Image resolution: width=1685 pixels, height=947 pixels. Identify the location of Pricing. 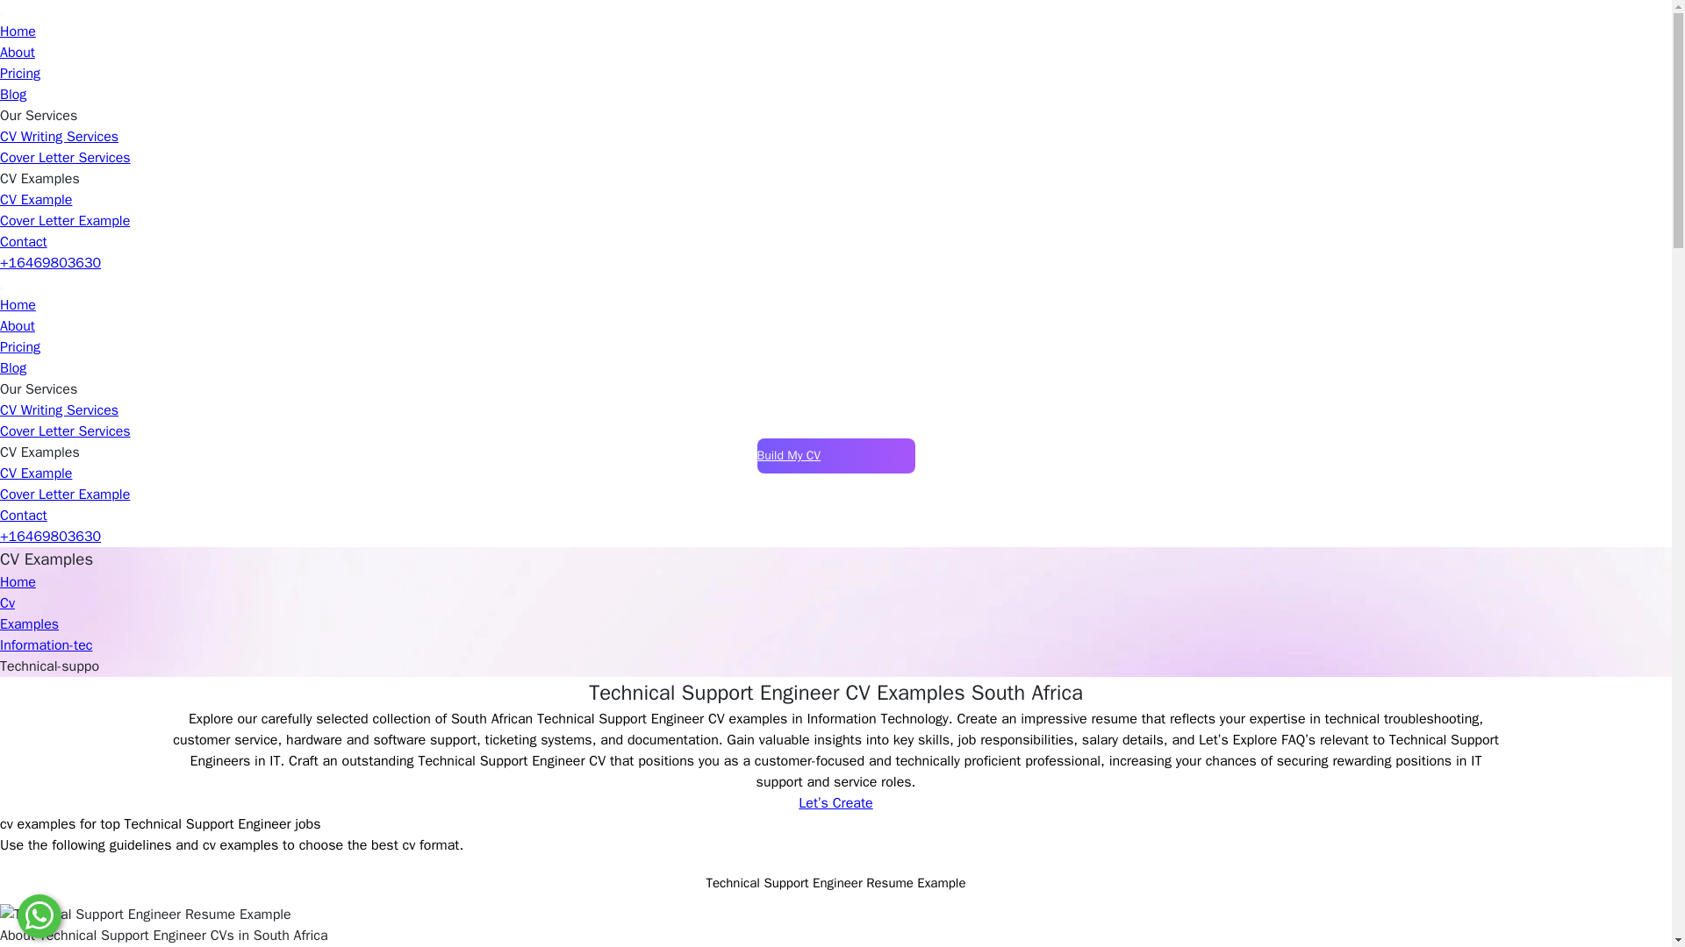
(20, 347).